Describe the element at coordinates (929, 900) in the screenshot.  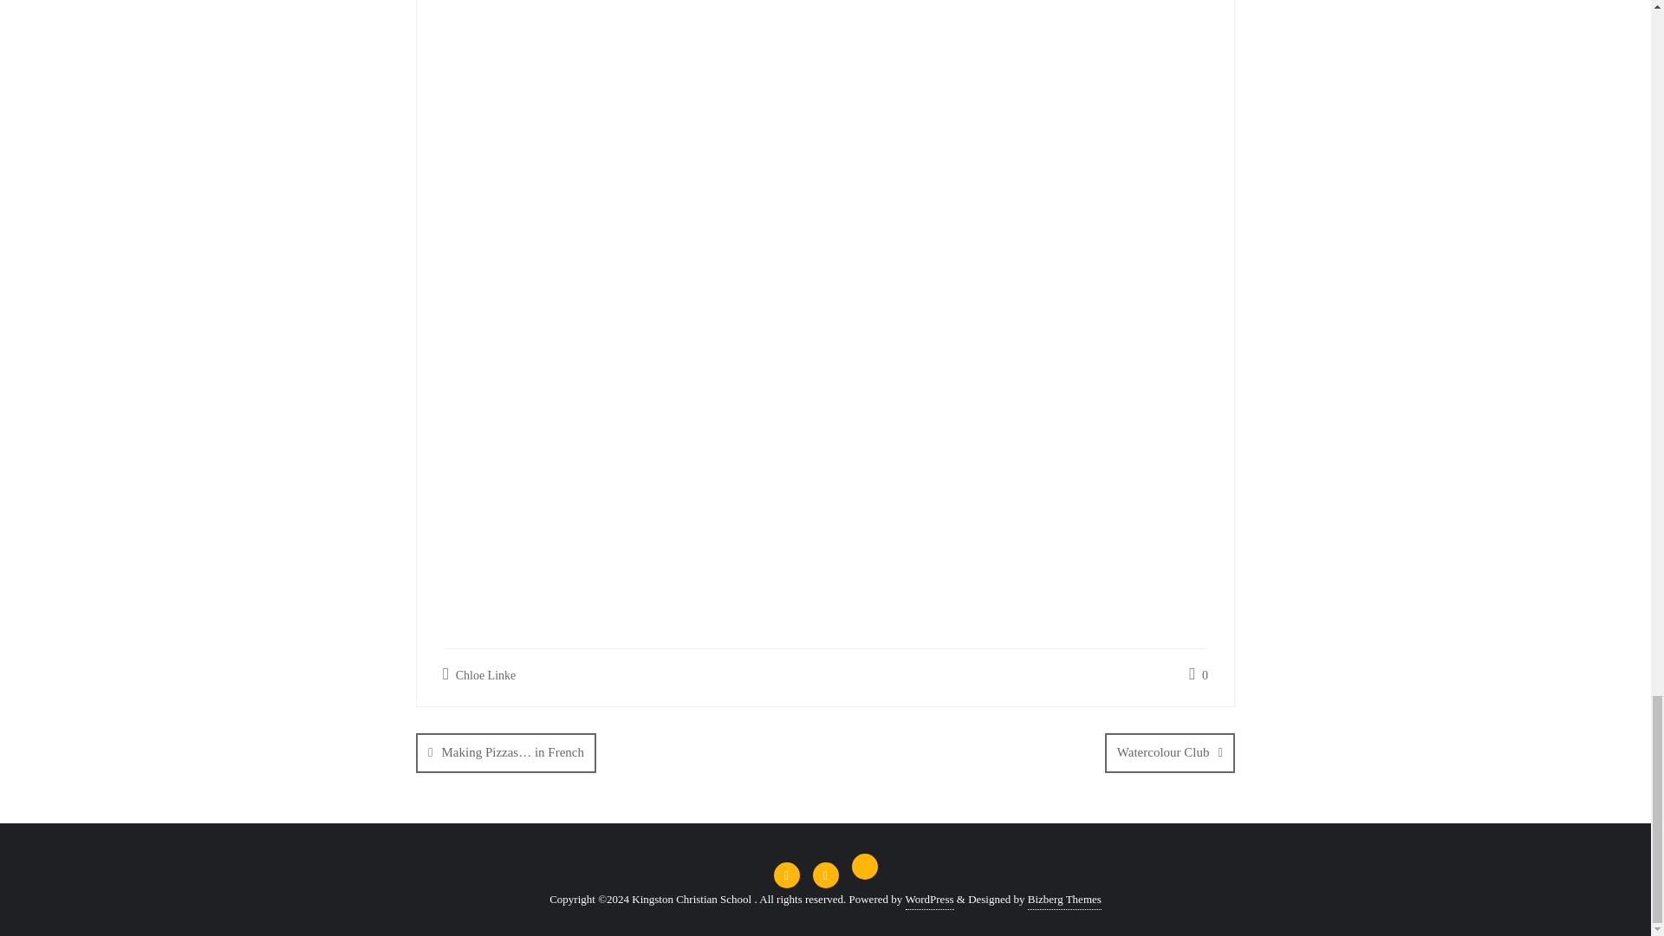
I see `WordPress` at that location.